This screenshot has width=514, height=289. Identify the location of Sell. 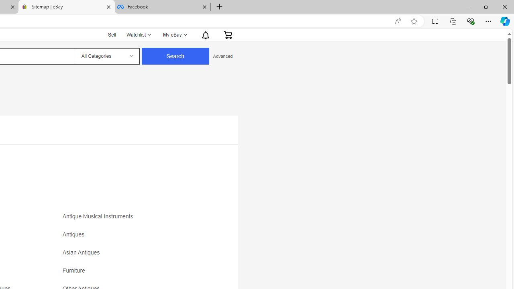
(112, 35).